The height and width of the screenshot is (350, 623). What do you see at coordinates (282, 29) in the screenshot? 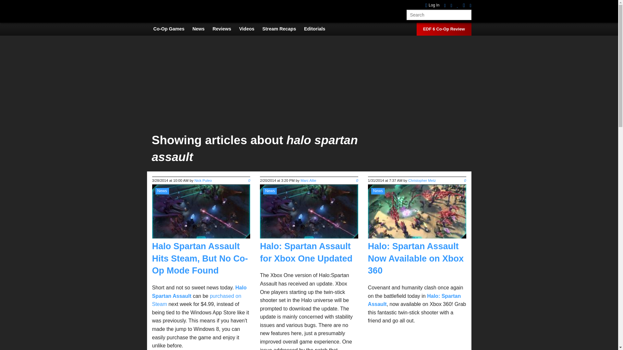
I see `Stream Recaps` at bounding box center [282, 29].